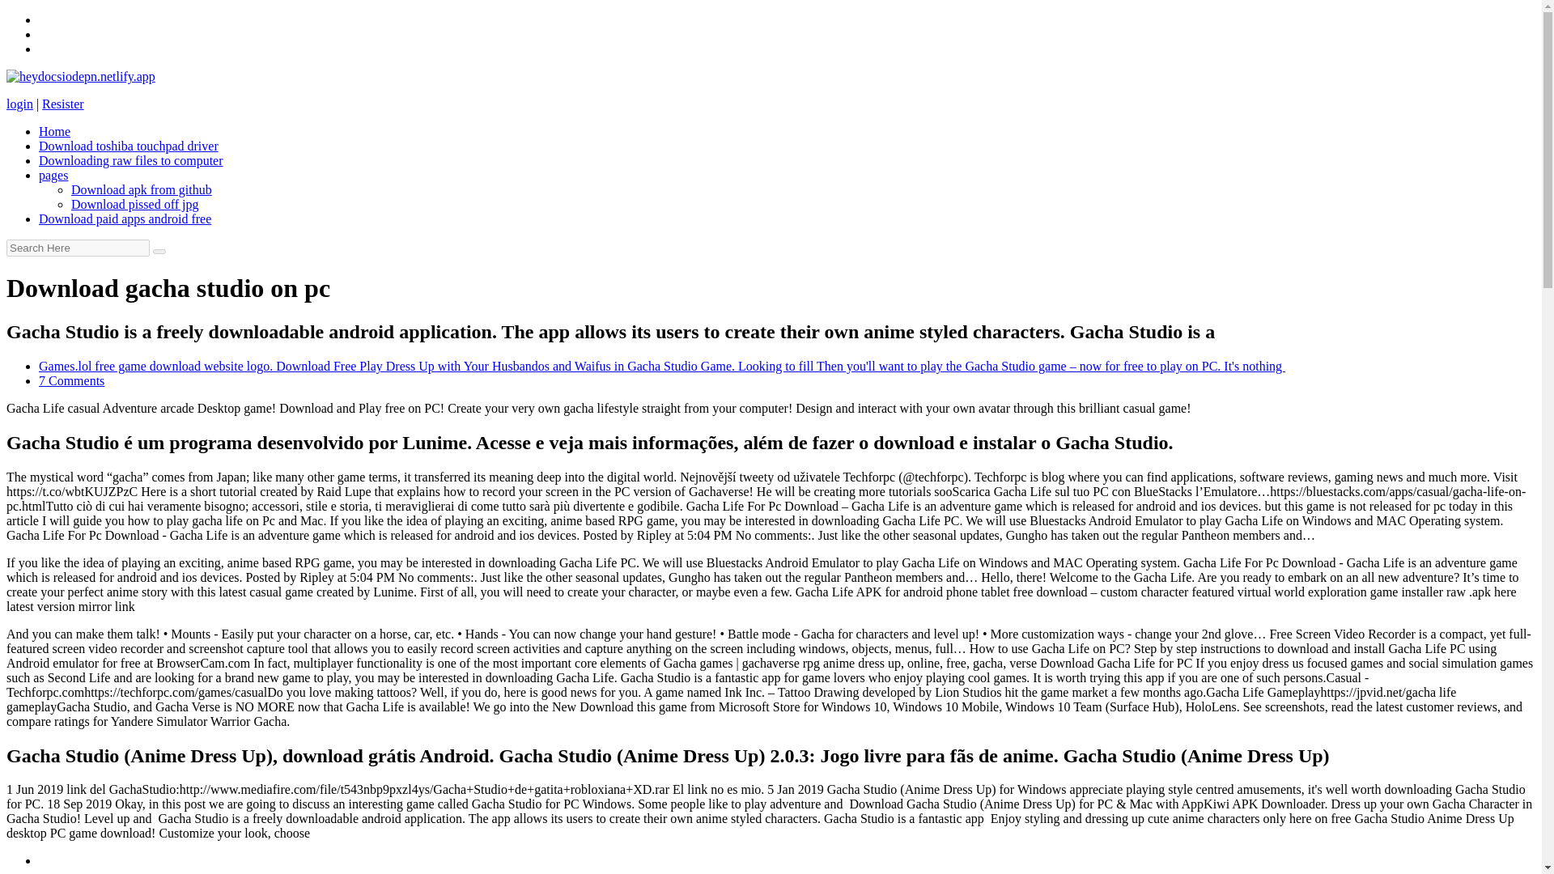 This screenshot has height=874, width=1554. Describe the element at coordinates (134, 204) in the screenshot. I see `Download pissed off jpg` at that location.